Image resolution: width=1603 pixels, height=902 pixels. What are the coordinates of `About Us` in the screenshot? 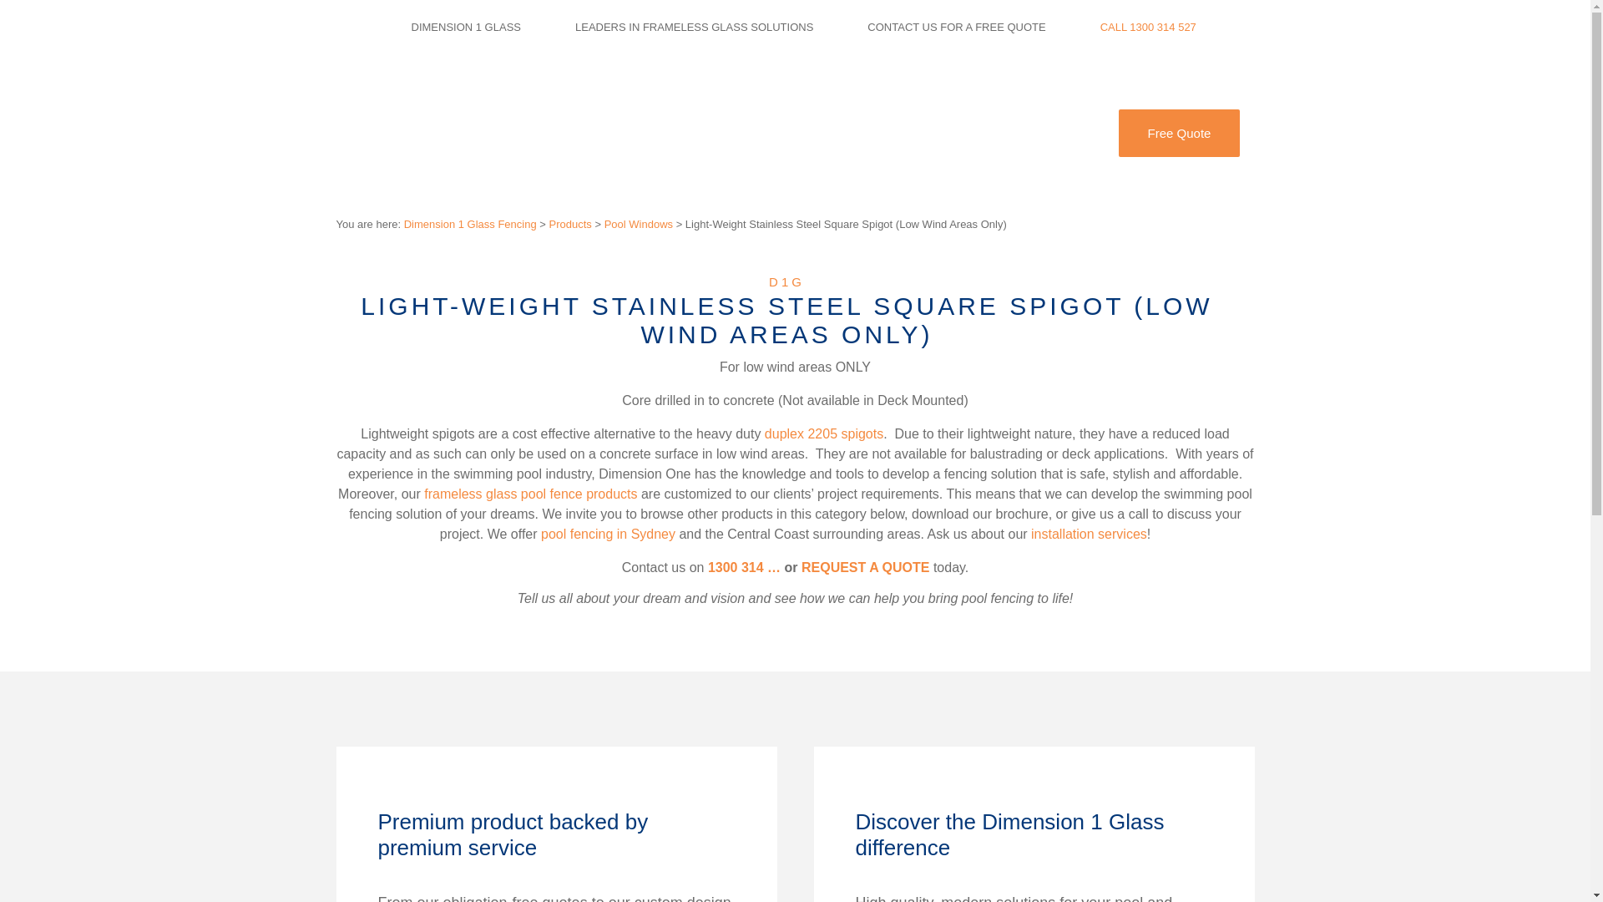 It's located at (908, 134).